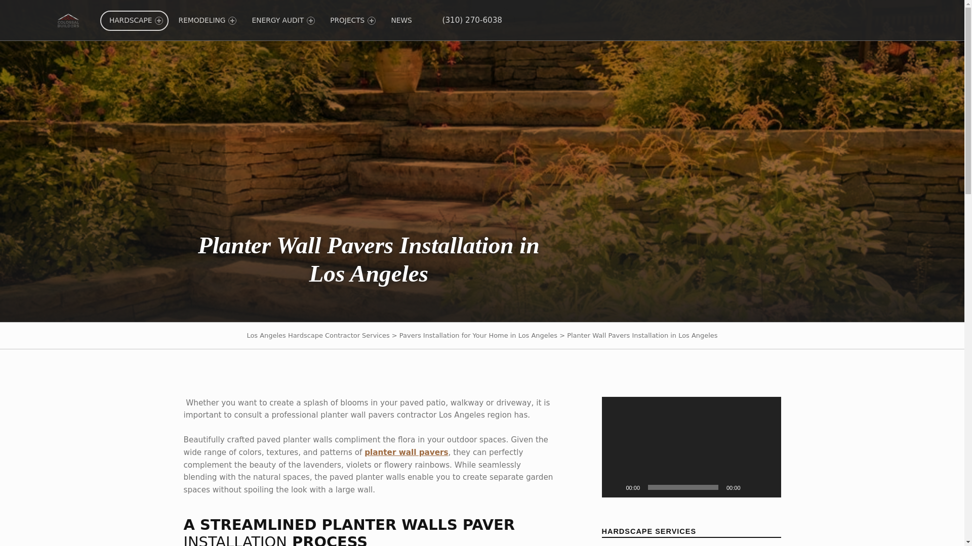  Describe the element at coordinates (751, 487) in the screenshot. I see `Mute` at that location.